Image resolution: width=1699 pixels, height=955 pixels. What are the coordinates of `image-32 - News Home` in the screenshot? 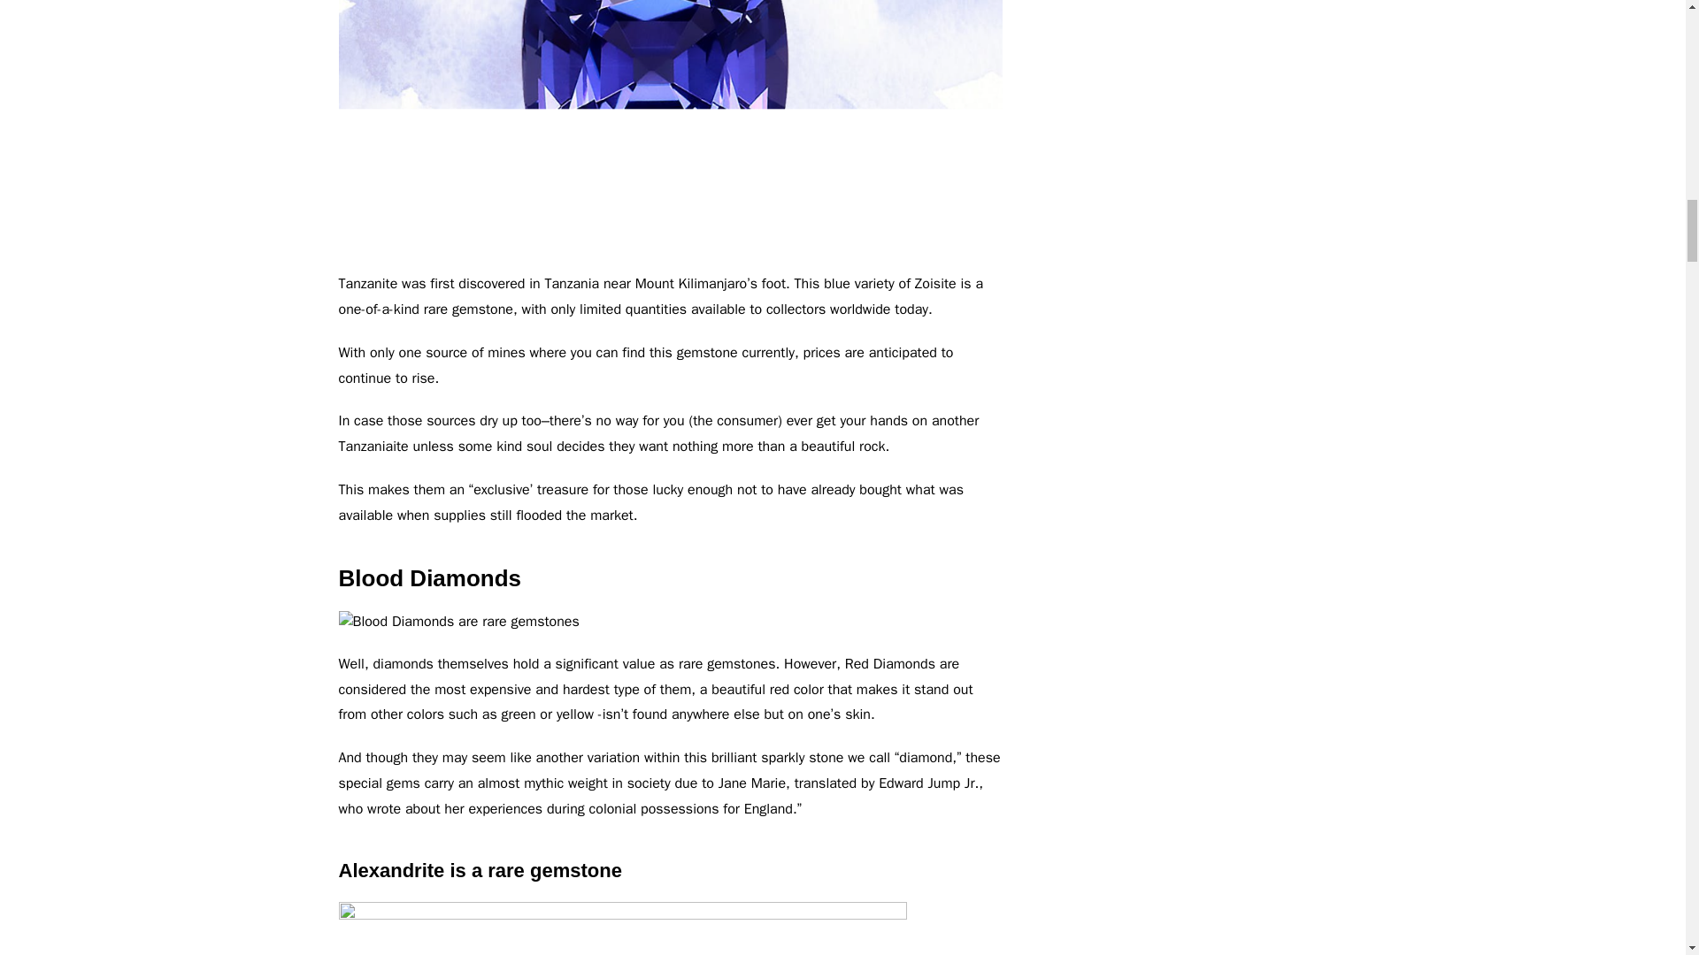 It's located at (670, 127).